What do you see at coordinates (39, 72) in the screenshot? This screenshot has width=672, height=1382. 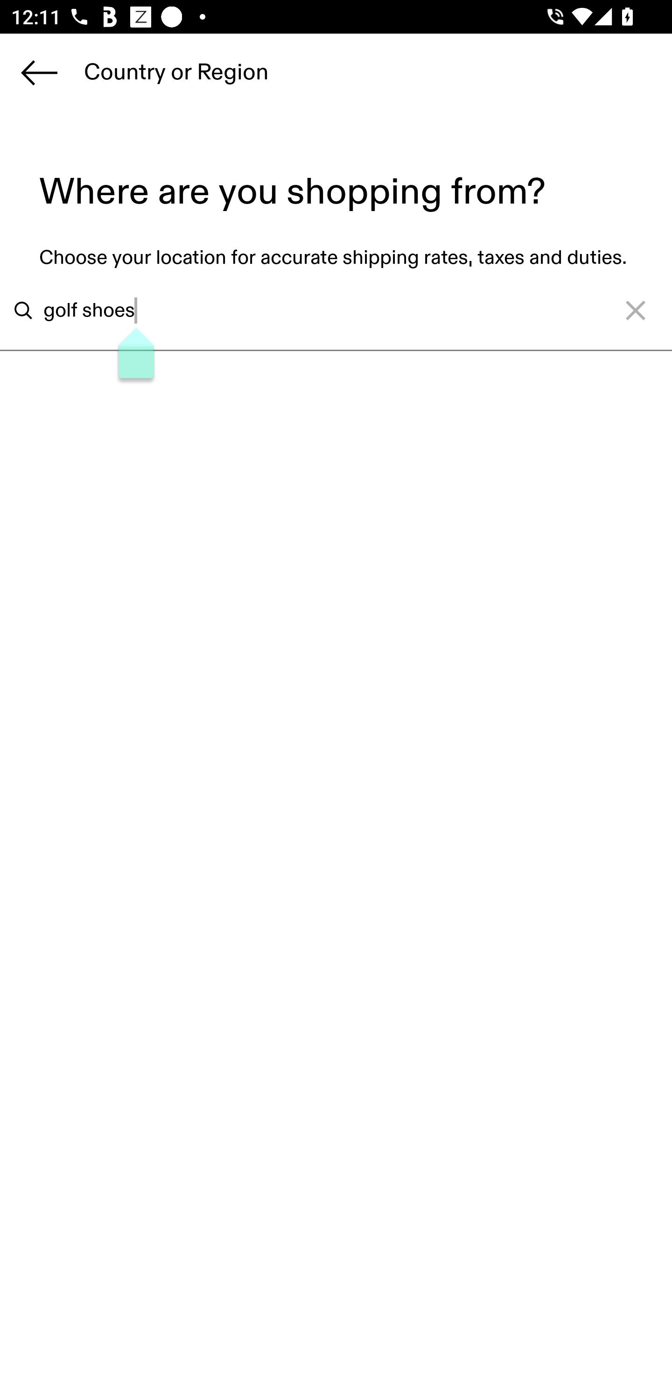 I see `Navigate up` at bounding box center [39, 72].